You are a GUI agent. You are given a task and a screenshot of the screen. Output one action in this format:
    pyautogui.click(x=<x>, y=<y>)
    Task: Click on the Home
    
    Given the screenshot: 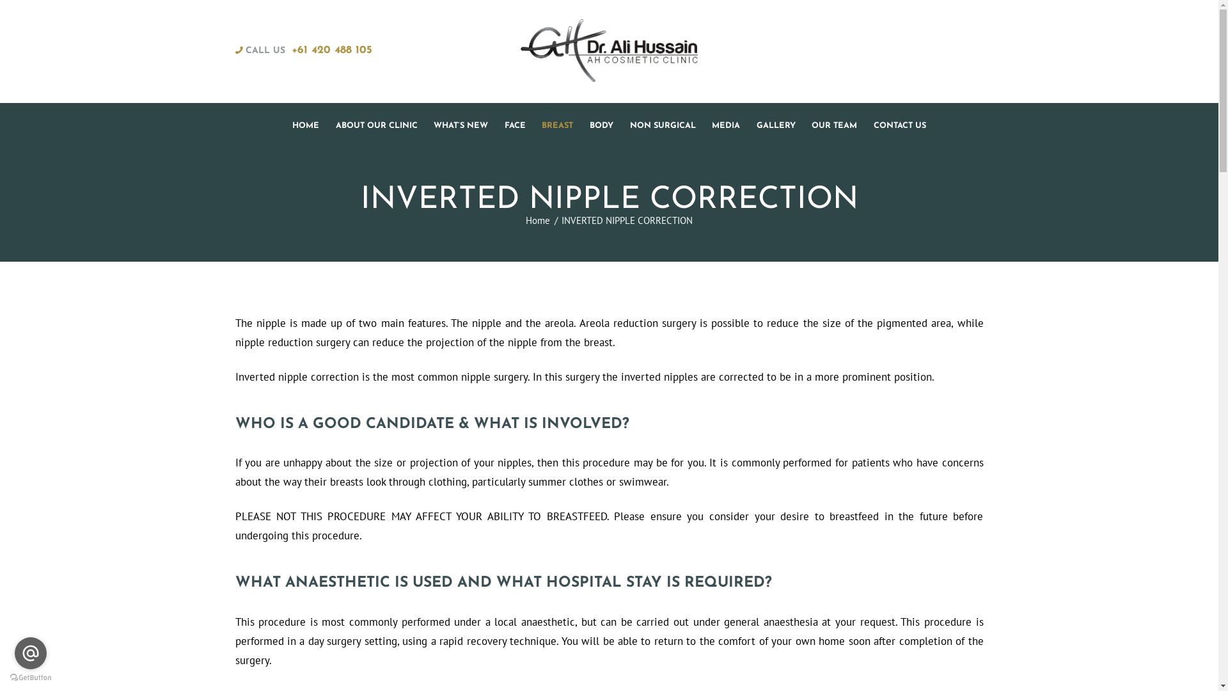 What is the action you would take?
    pyautogui.click(x=538, y=220)
    